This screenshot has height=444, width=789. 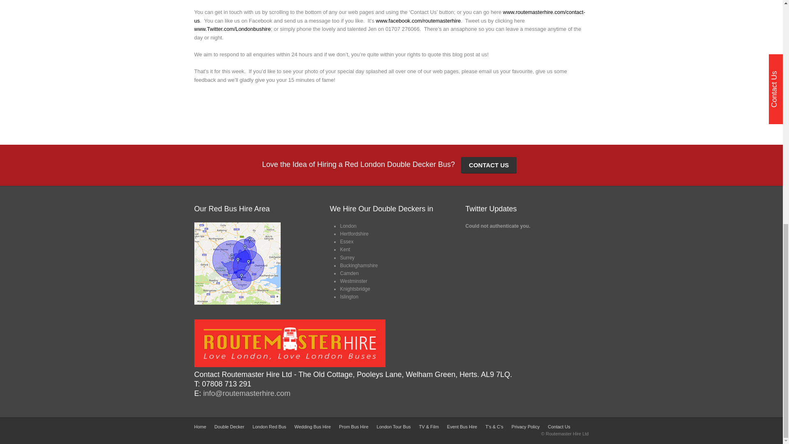 I want to click on Contact Routemaster Hire, so click(x=558, y=427).